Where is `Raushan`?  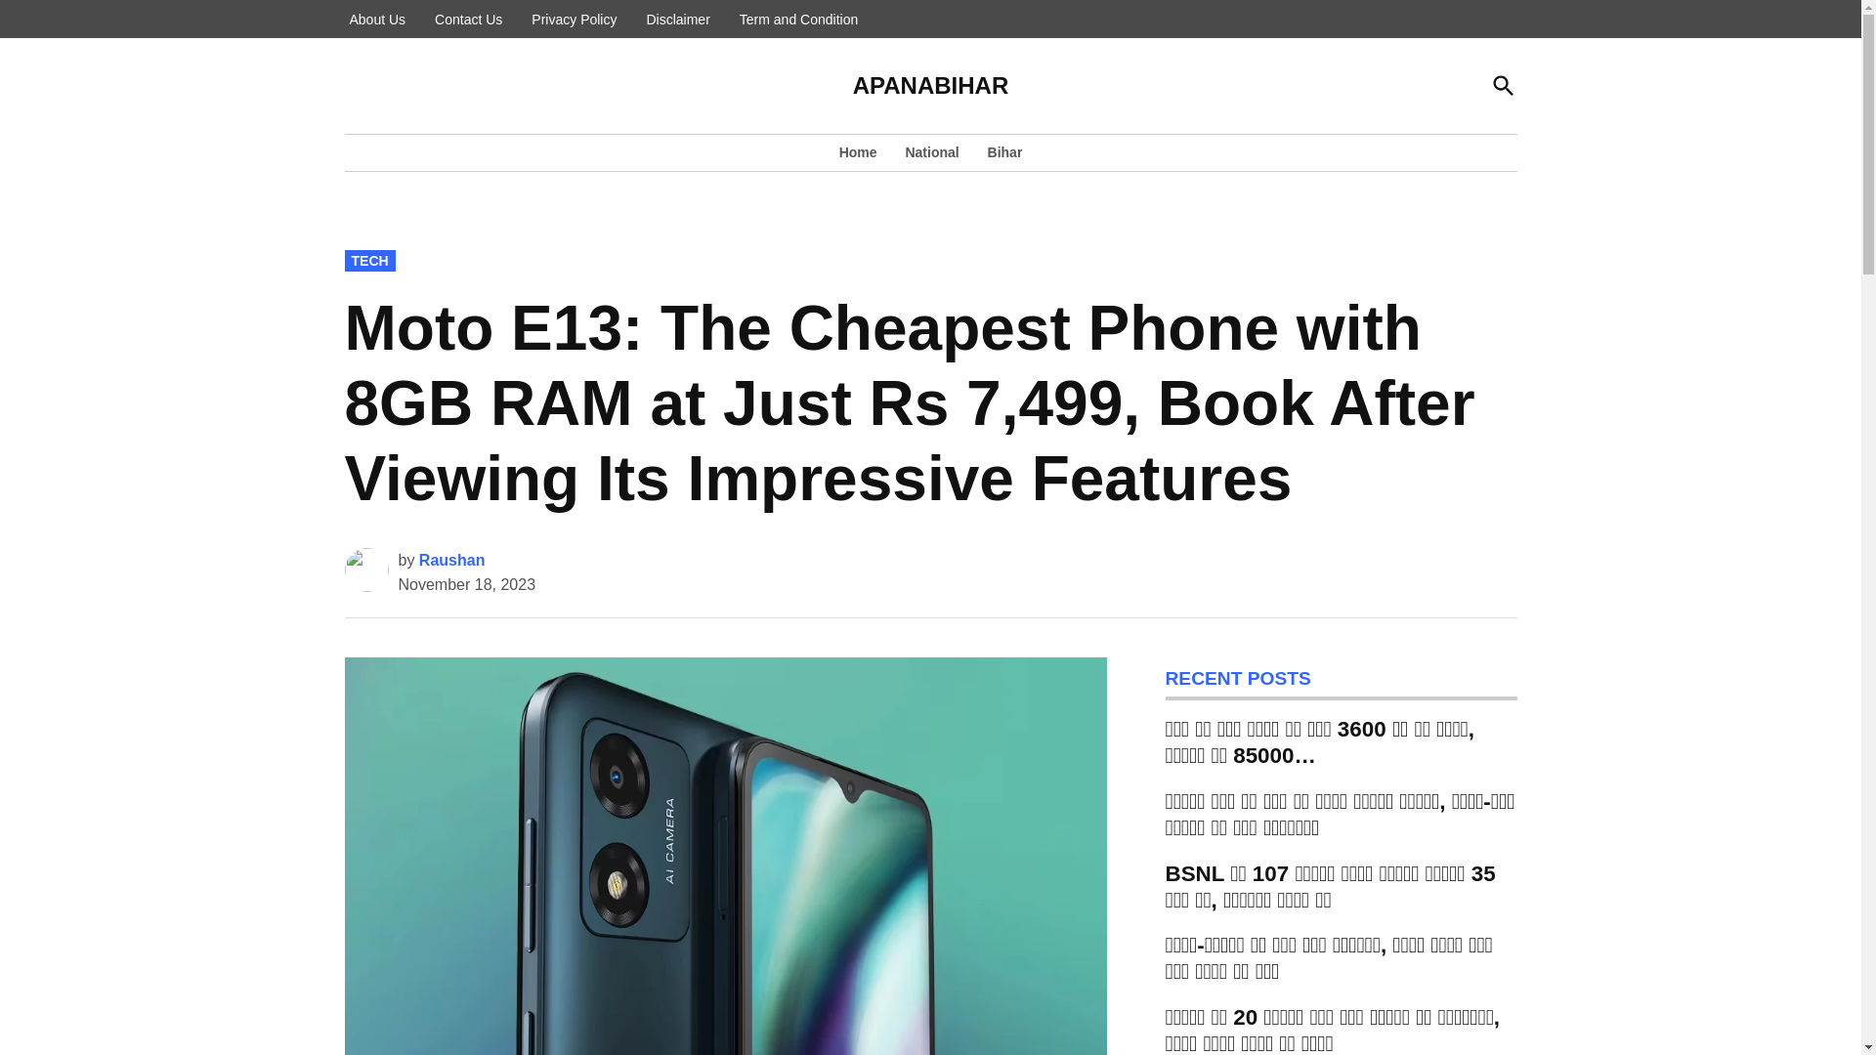 Raushan is located at coordinates (451, 560).